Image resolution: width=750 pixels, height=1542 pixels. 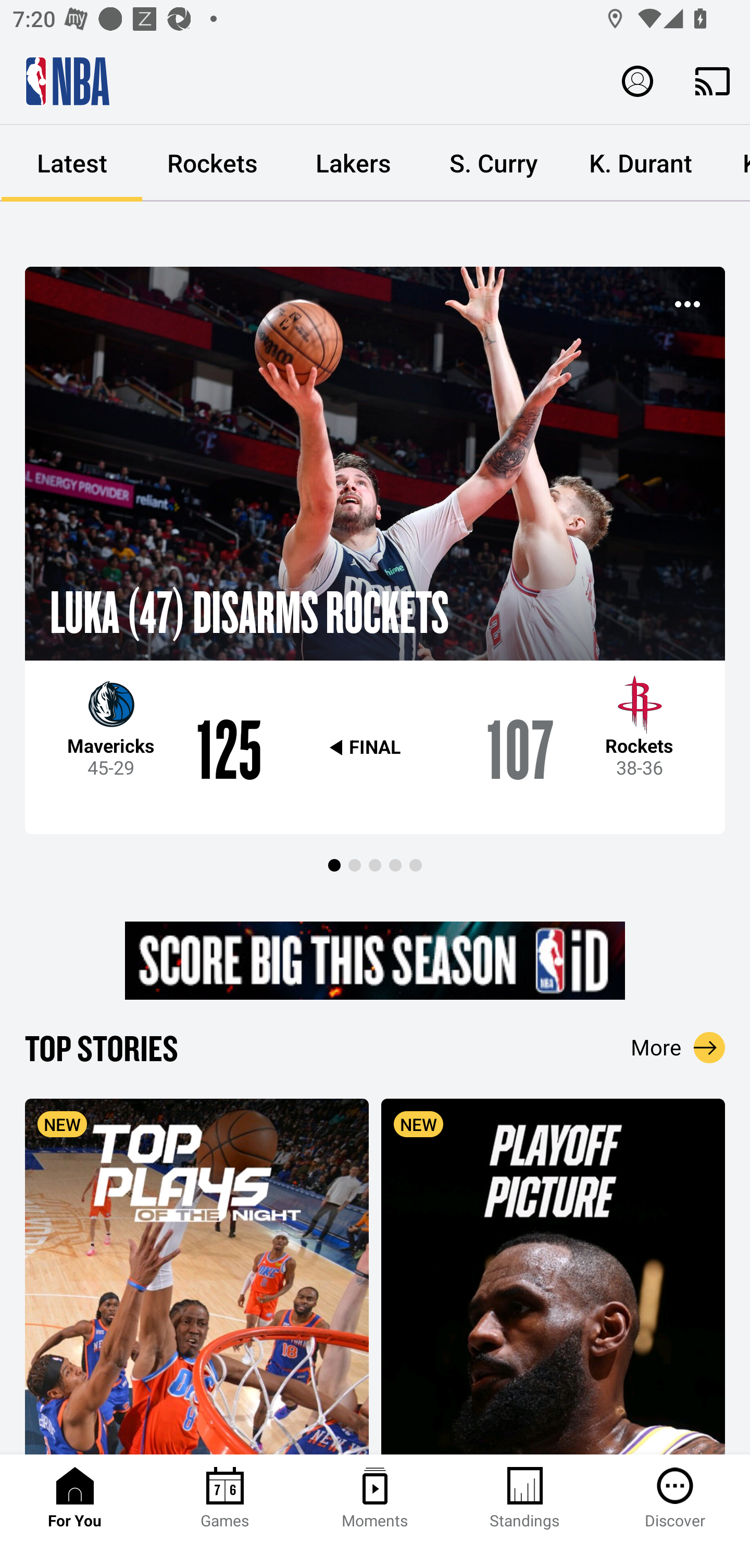 I want to click on Rockets, so click(x=213, y=164).